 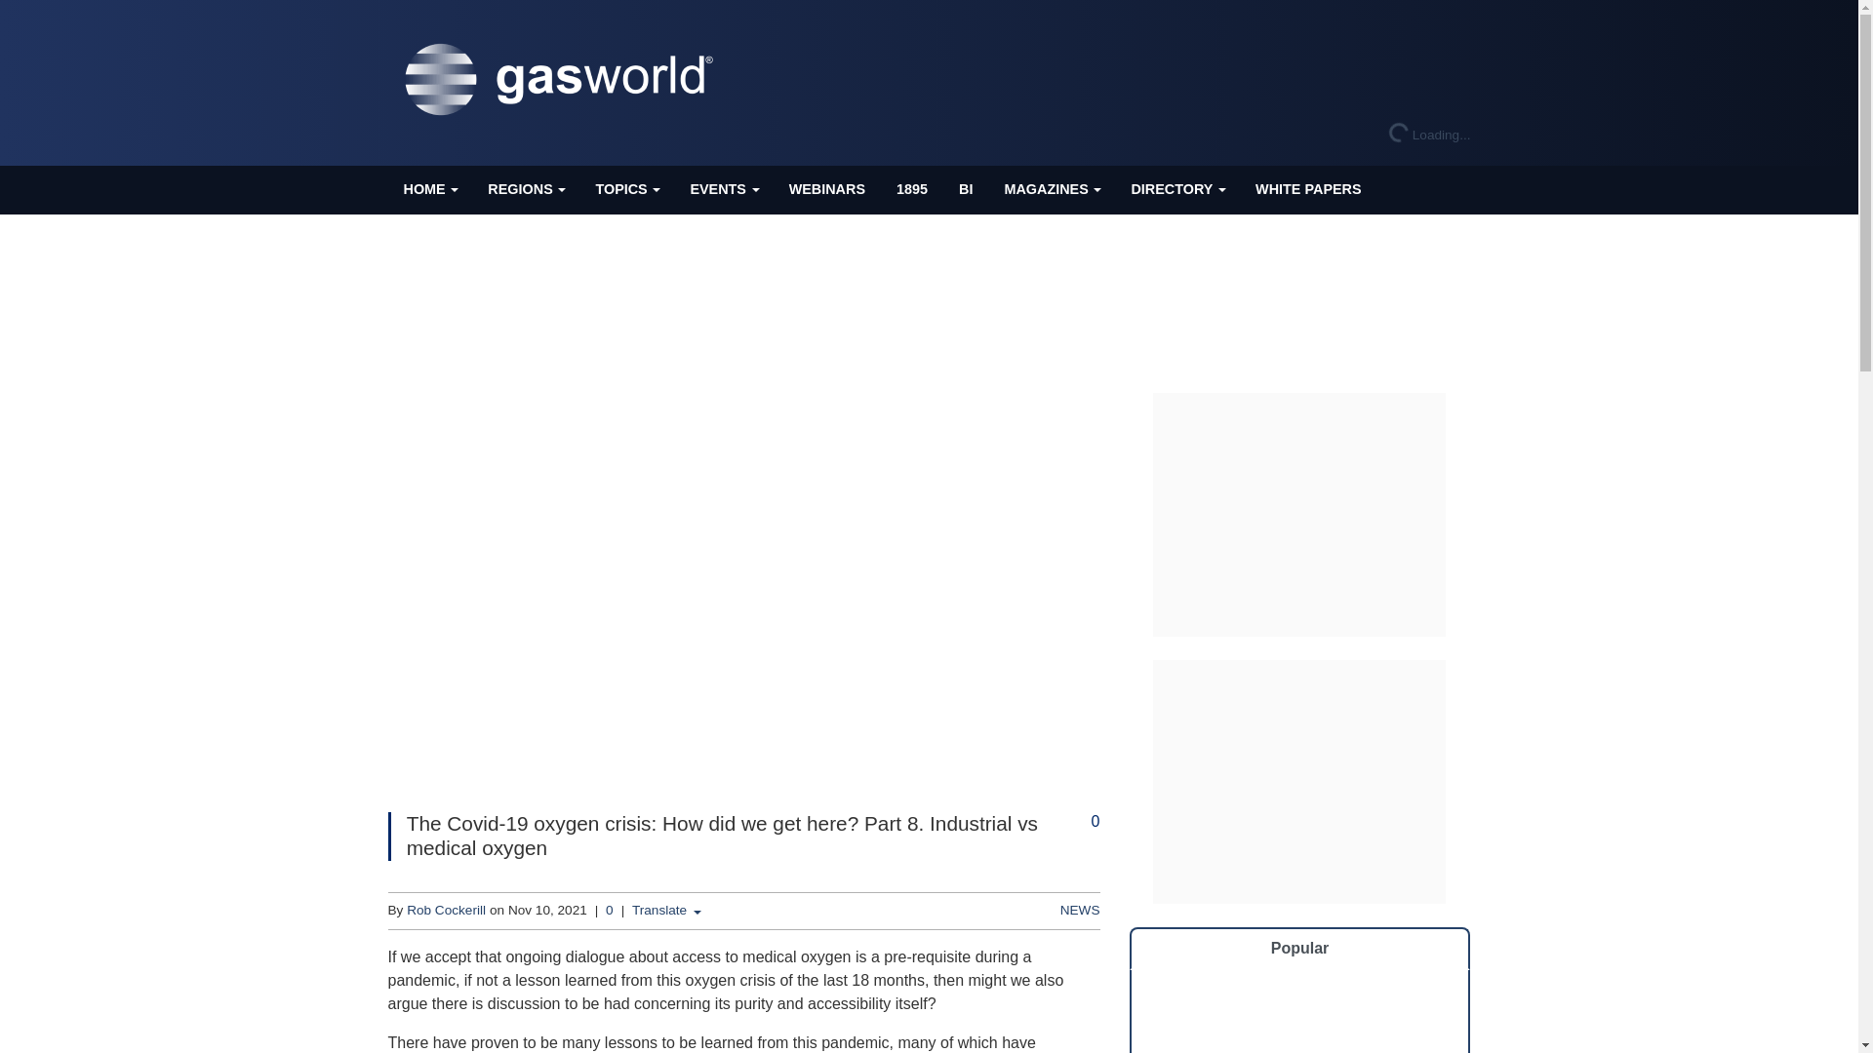 What do you see at coordinates (430, 189) in the screenshot?
I see `Home` at bounding box center [430, 189].